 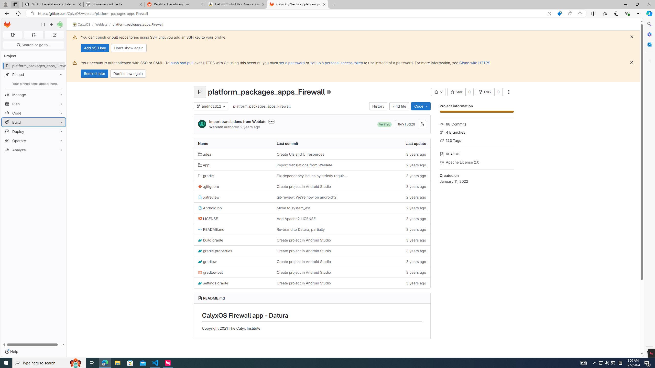 I want to click on gradlew.bat, so click(x=233, y=272).